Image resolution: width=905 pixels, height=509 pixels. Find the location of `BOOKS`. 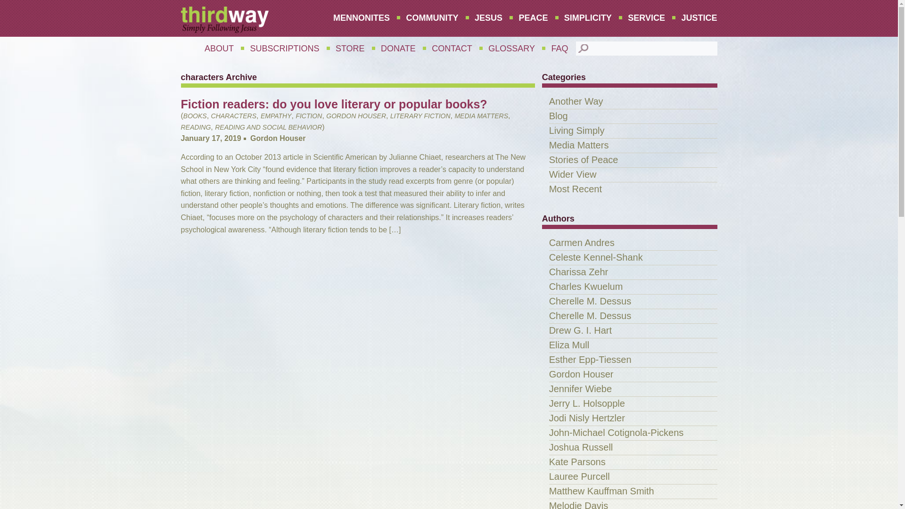

BOOKS is located at coordinates (195, 115).